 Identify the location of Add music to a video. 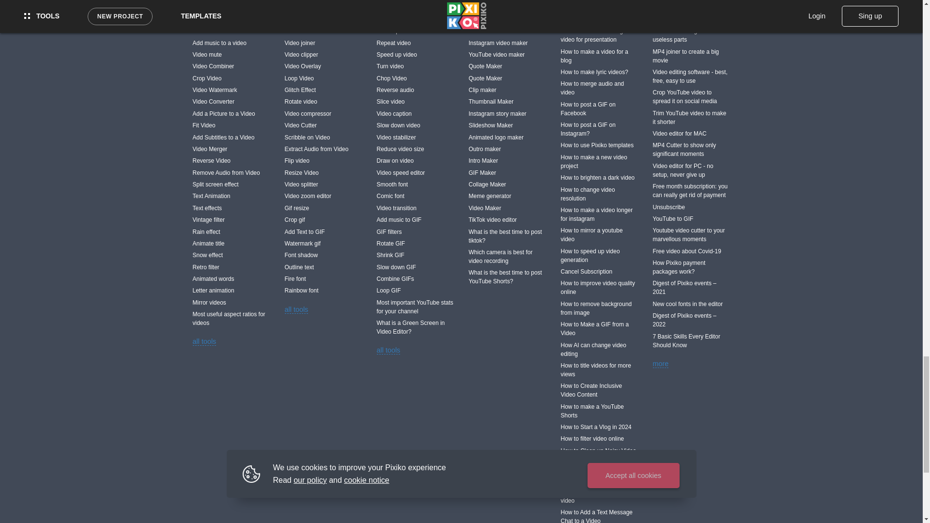
(232, 43).